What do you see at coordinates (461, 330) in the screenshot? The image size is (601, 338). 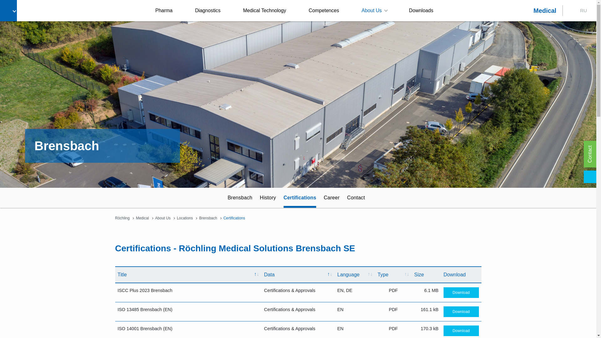 I see `Download` at bounding box center [461, 330].